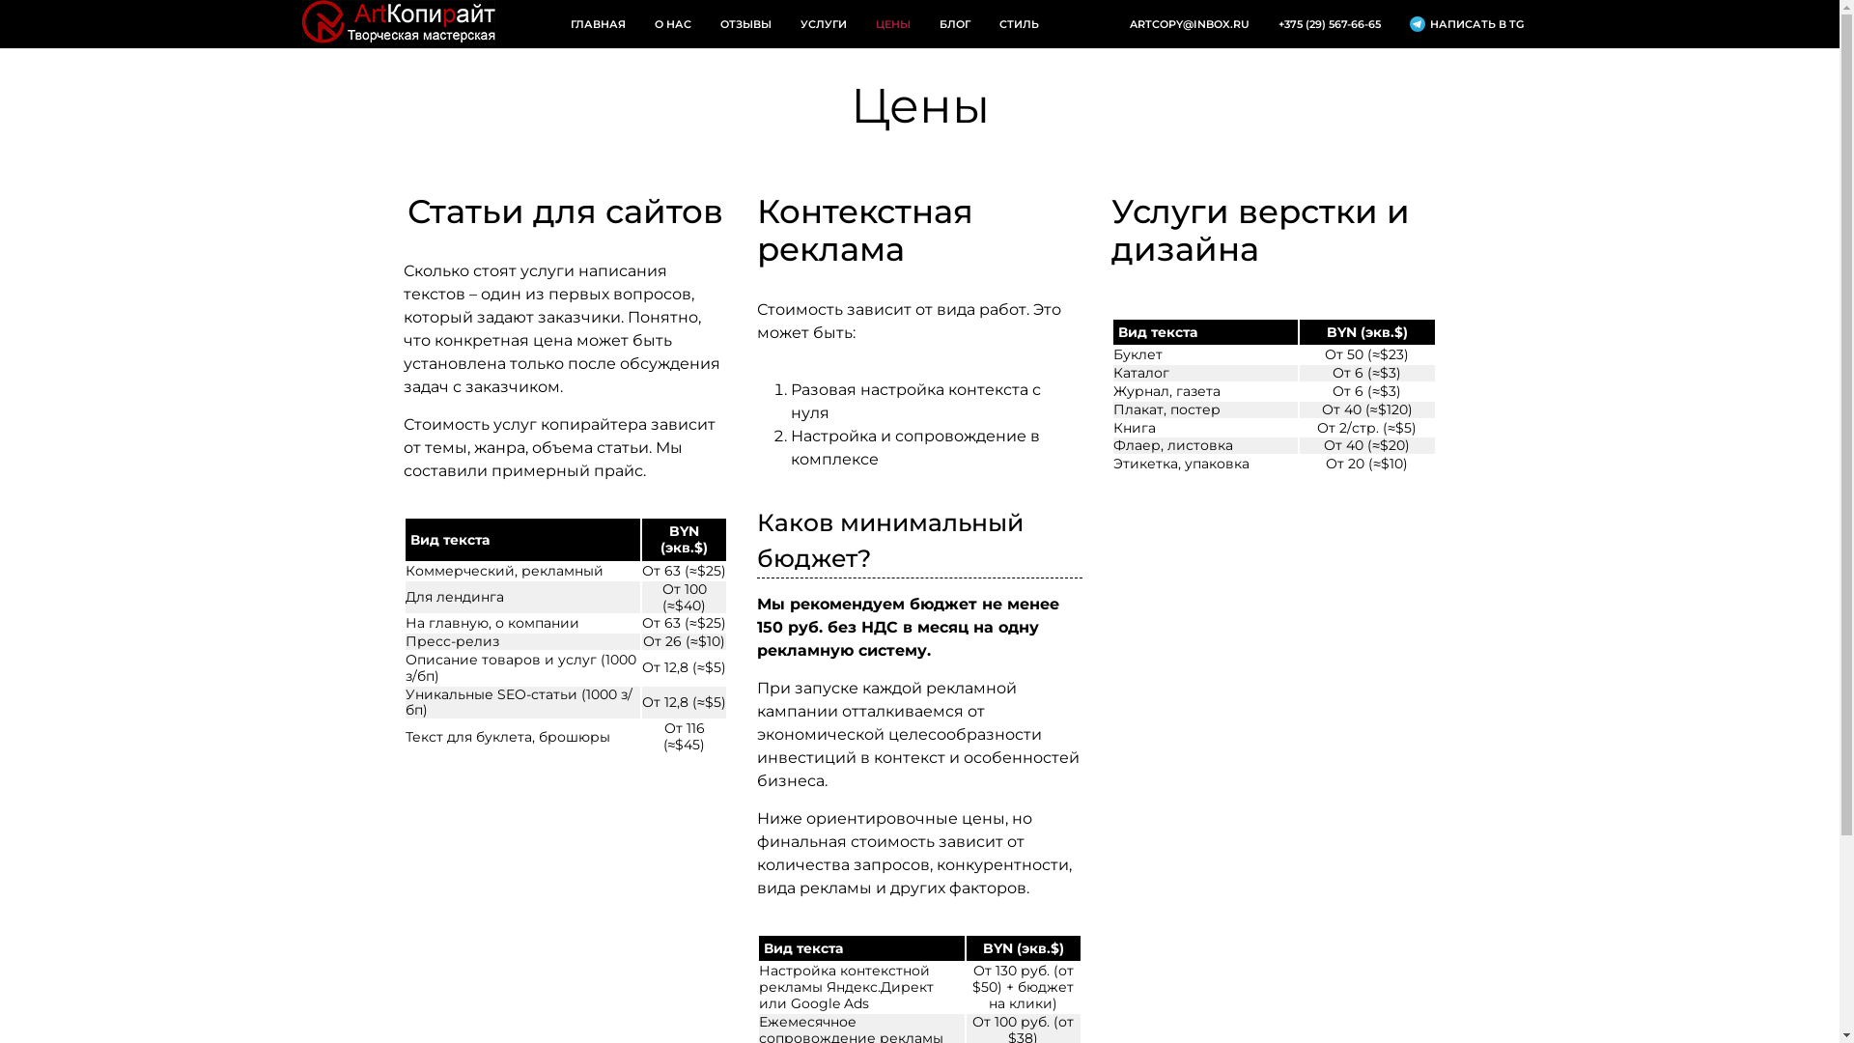  What do you see at coordinates (1329, 25) in the screenshot?
I see `+375 (29) 567-66-65` at bounding box center [1329, 25].